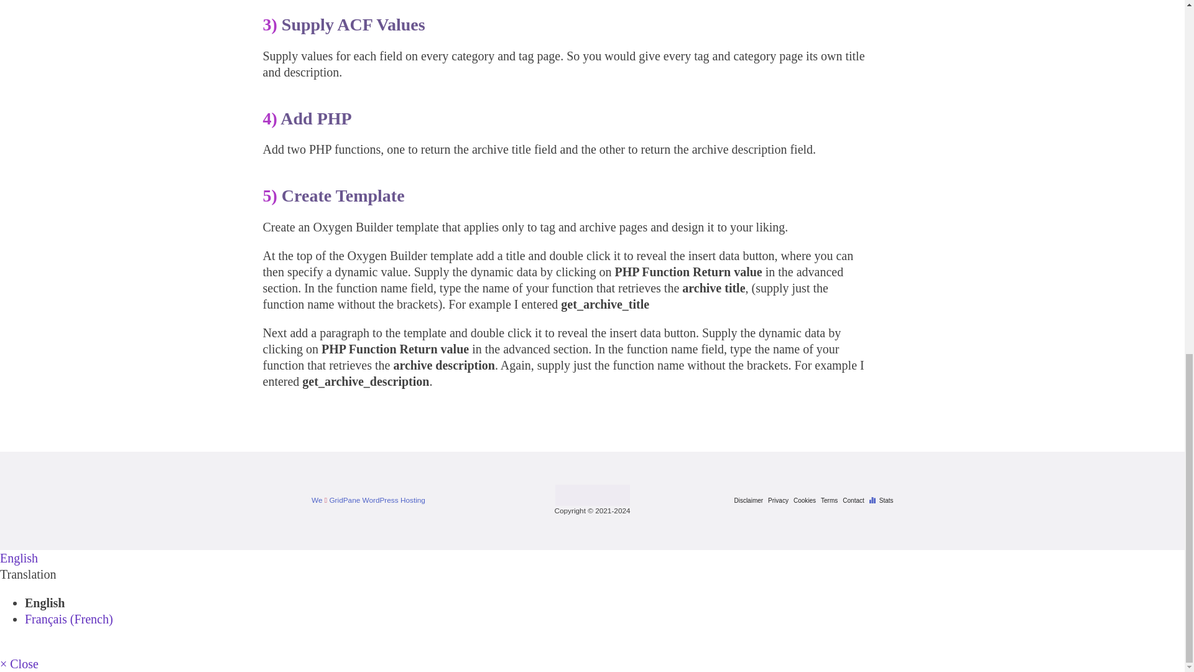 This screenshot has width=1194, height=672. What do you see at coordinates (856, 500) in the screenshot?
I see `Contact` at bounding box center [856, 500].